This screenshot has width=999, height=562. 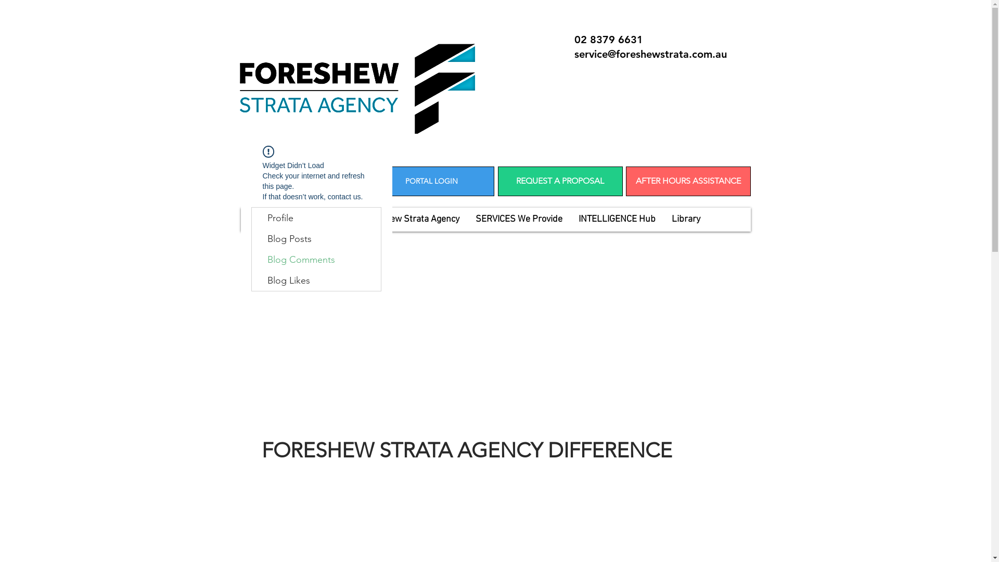 What do you see at coordinates (316, 218) in the screenshot?
I see `Profile` at bounding box center [316, 218].